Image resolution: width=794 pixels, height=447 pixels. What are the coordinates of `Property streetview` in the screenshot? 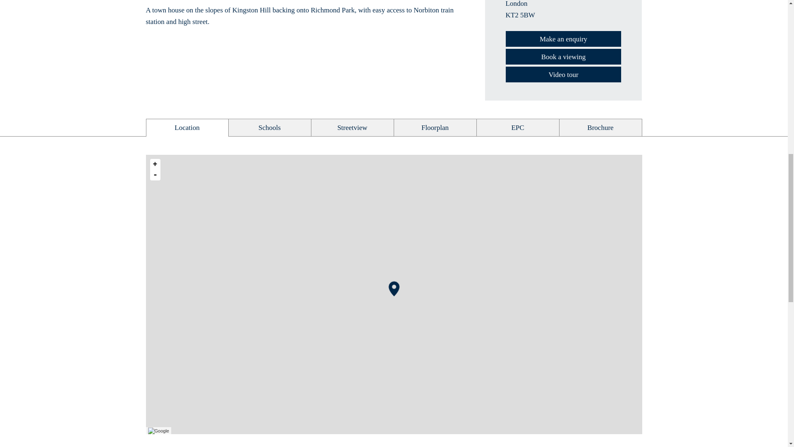 It's located at (352, 128).